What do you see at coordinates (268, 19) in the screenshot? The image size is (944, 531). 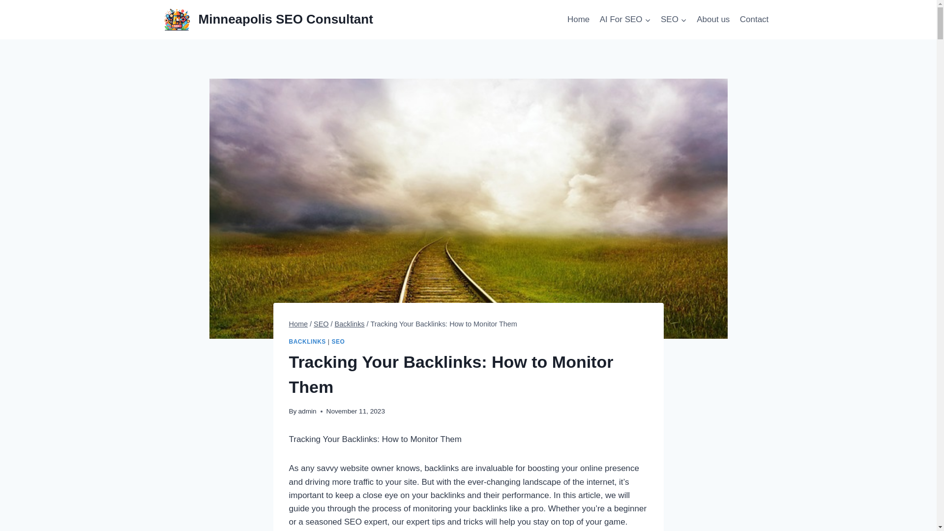 I see `Minneapolis SEO Consultant` at bounding box center [268, 19].